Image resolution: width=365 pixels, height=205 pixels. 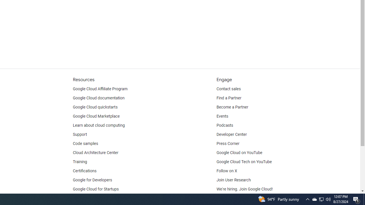 What do you see at coordinates (244, 162) in the screenshot?
I see `Google Cloud Tech on YouTube` at bounding box center [244, 162].